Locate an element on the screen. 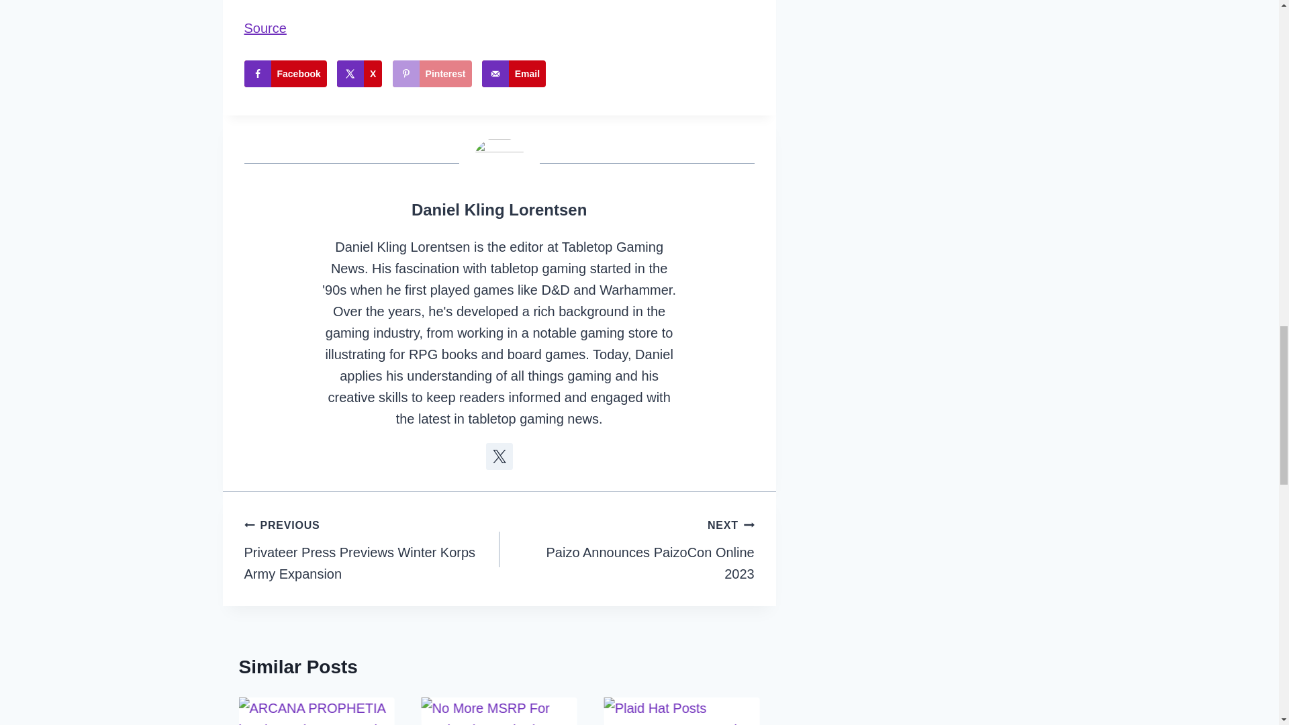 The width and height of the screenshot is (1289, 725). Follow Daniel Kling Lorentsen on X formerly Twitter is located at coordinates (499, 456).